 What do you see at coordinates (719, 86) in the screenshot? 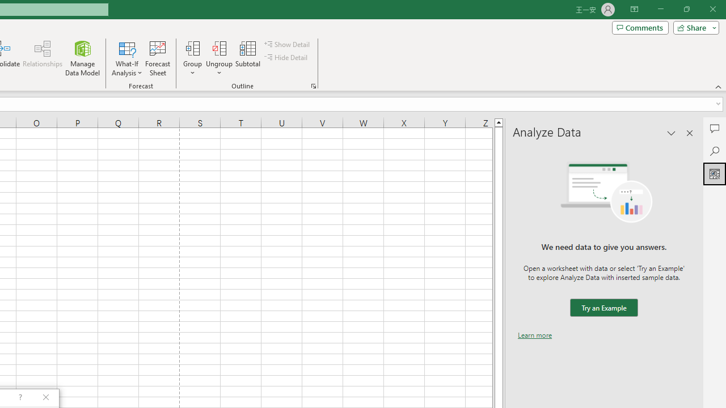
I see `Collapse the Ribbon` at bounding box center [719, 86].